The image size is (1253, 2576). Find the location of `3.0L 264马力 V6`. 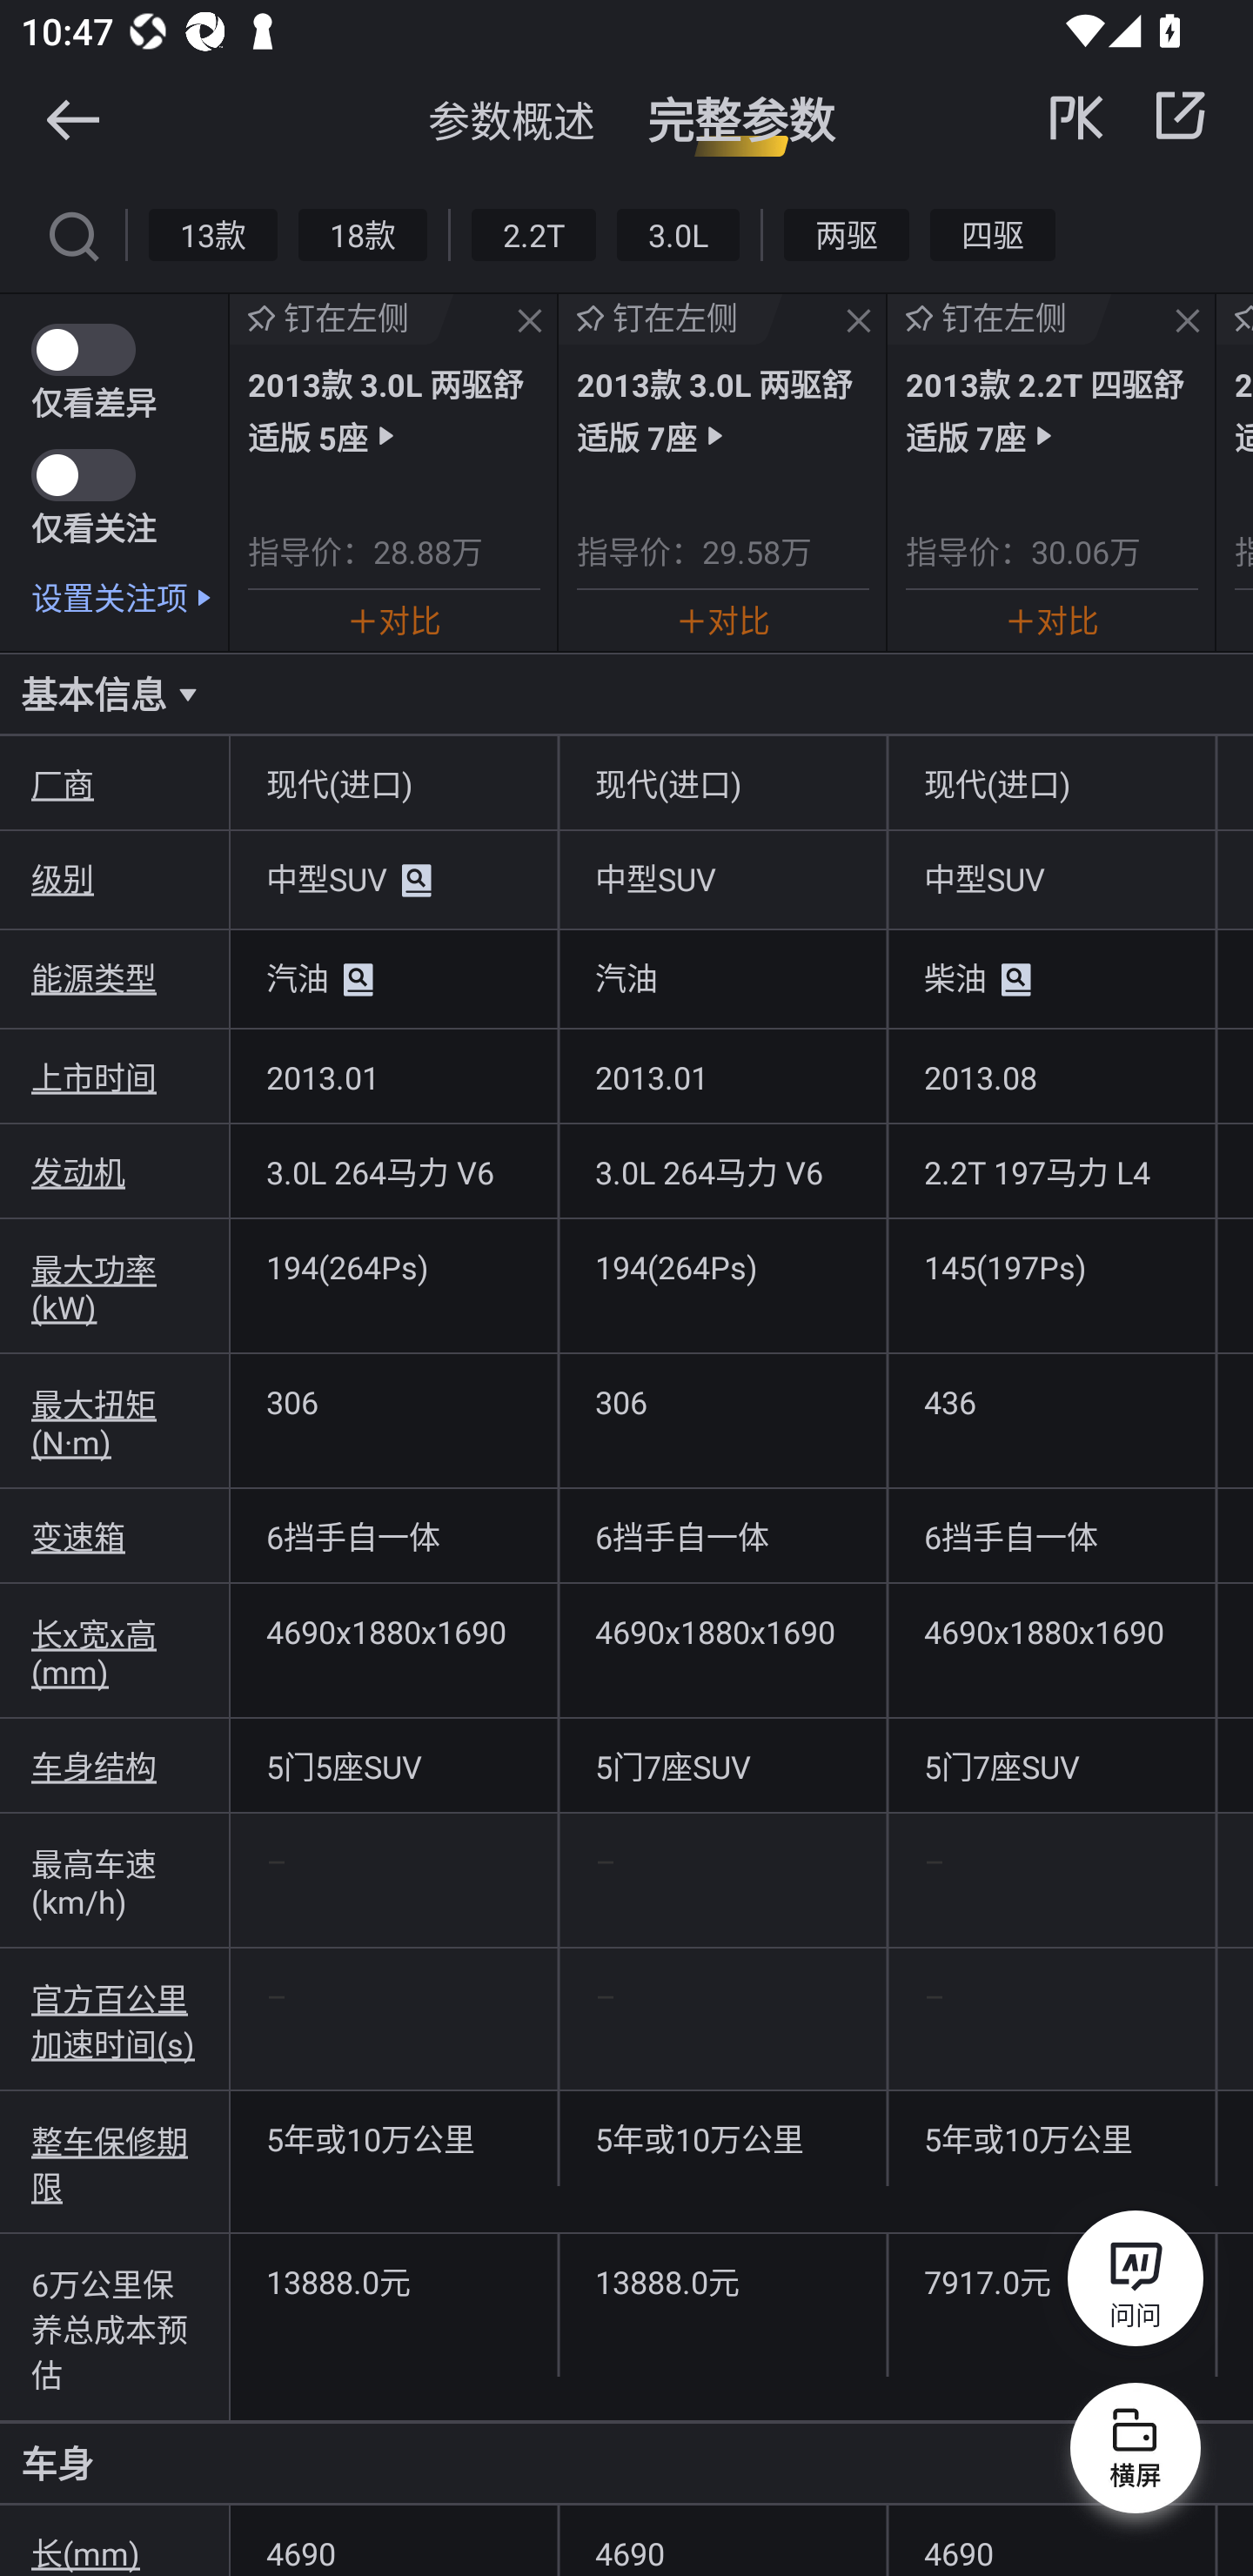

3.0L 264马力 V6 is located at coordinates (722, 1171).